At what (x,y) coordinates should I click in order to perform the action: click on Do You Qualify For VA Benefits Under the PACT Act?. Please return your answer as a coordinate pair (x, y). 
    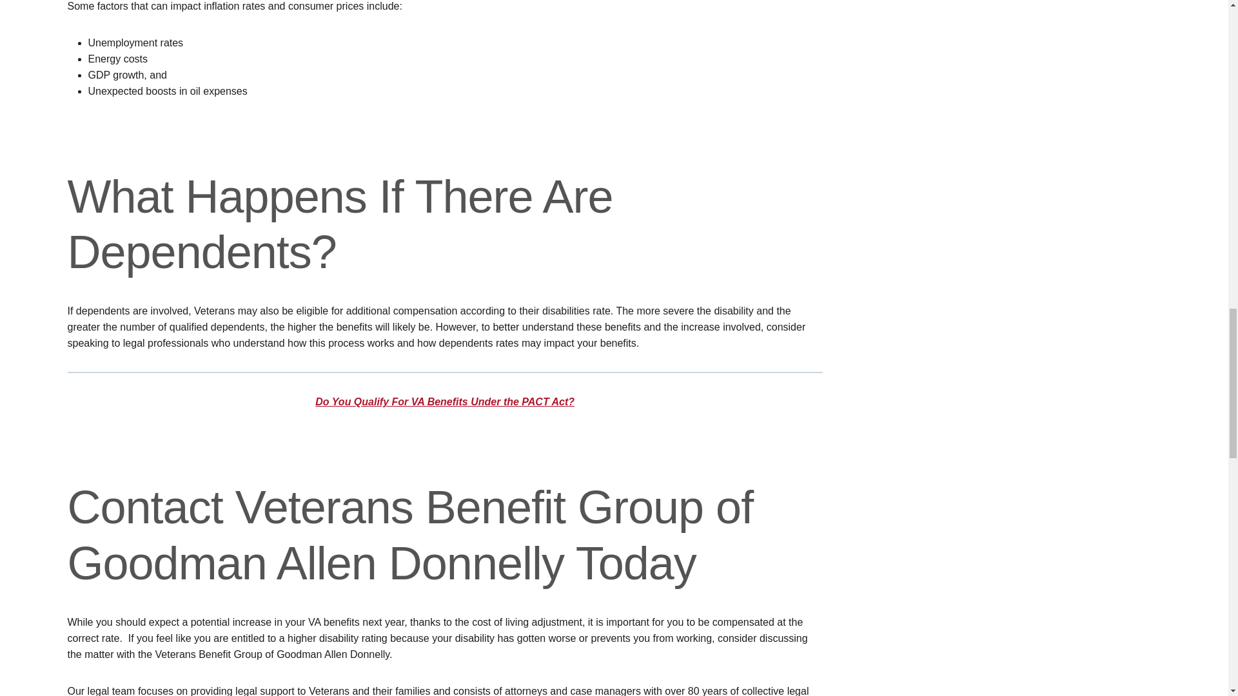
    Looking at the image, I should click on (445, 401).